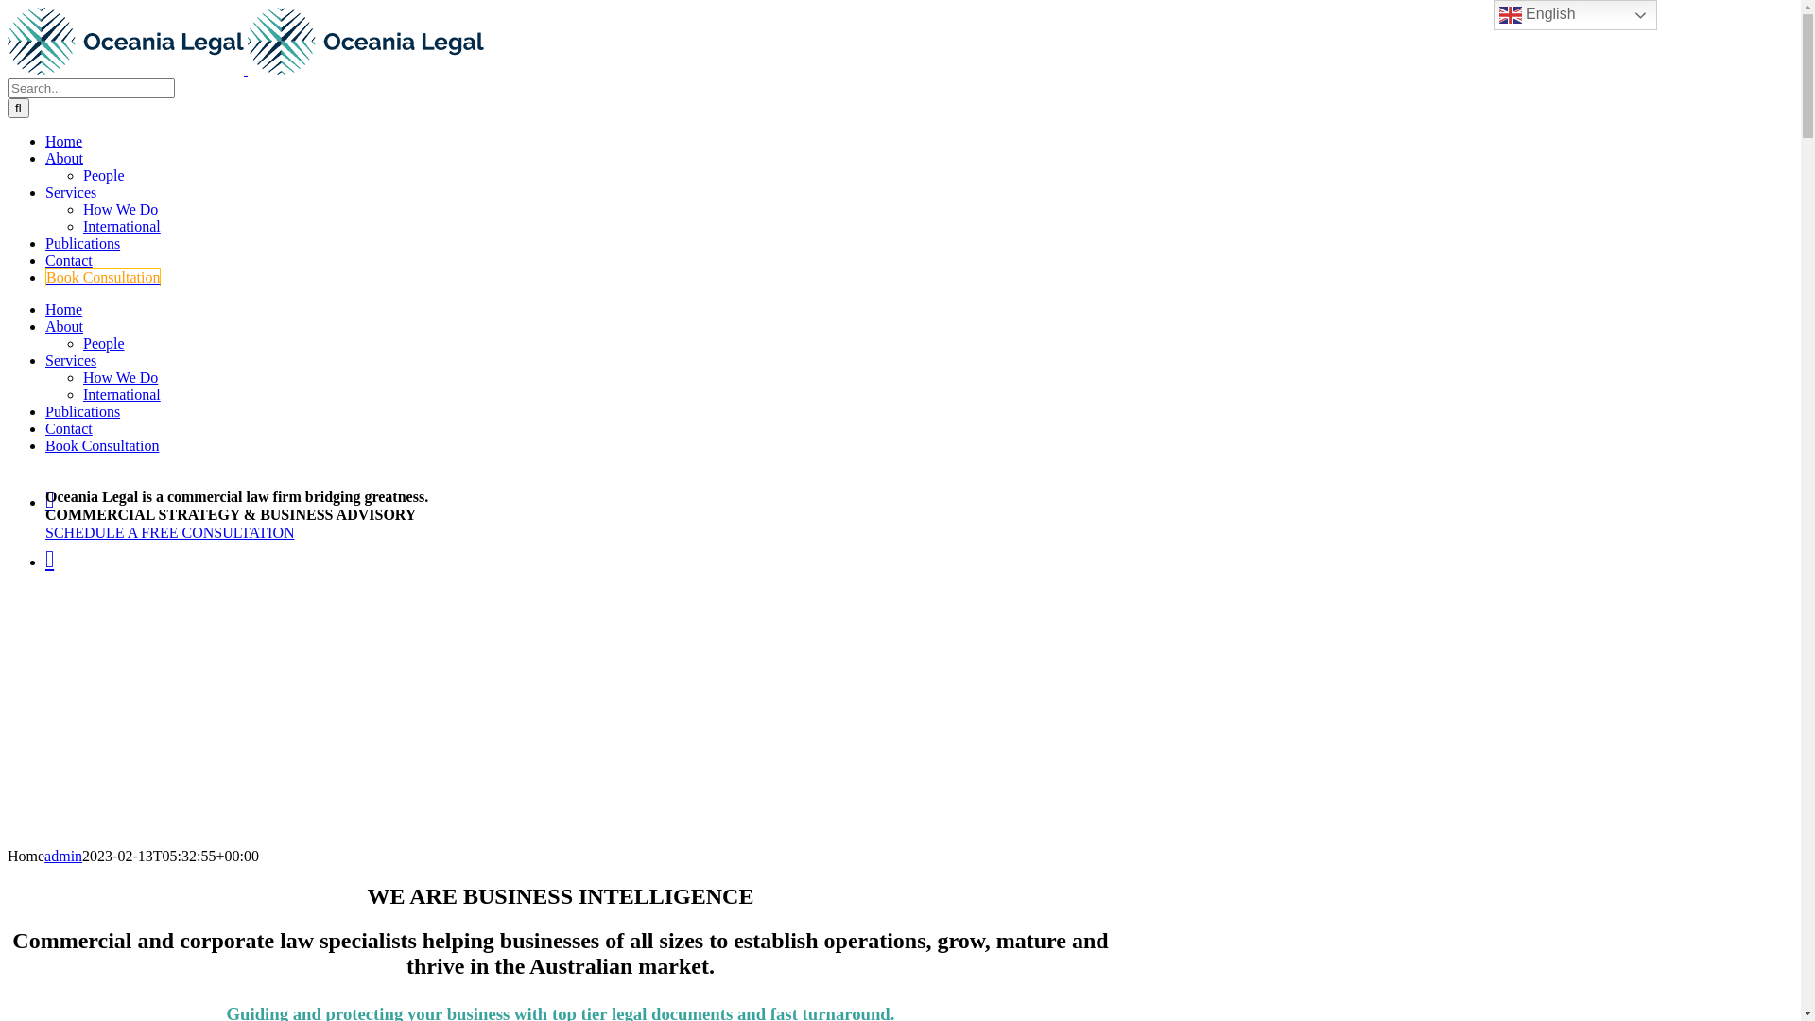 The height and width of the screenshot is (1021, 1815). Describe the element at coordinates (69, 261) in the screenshot. I see `Contact` at that location.